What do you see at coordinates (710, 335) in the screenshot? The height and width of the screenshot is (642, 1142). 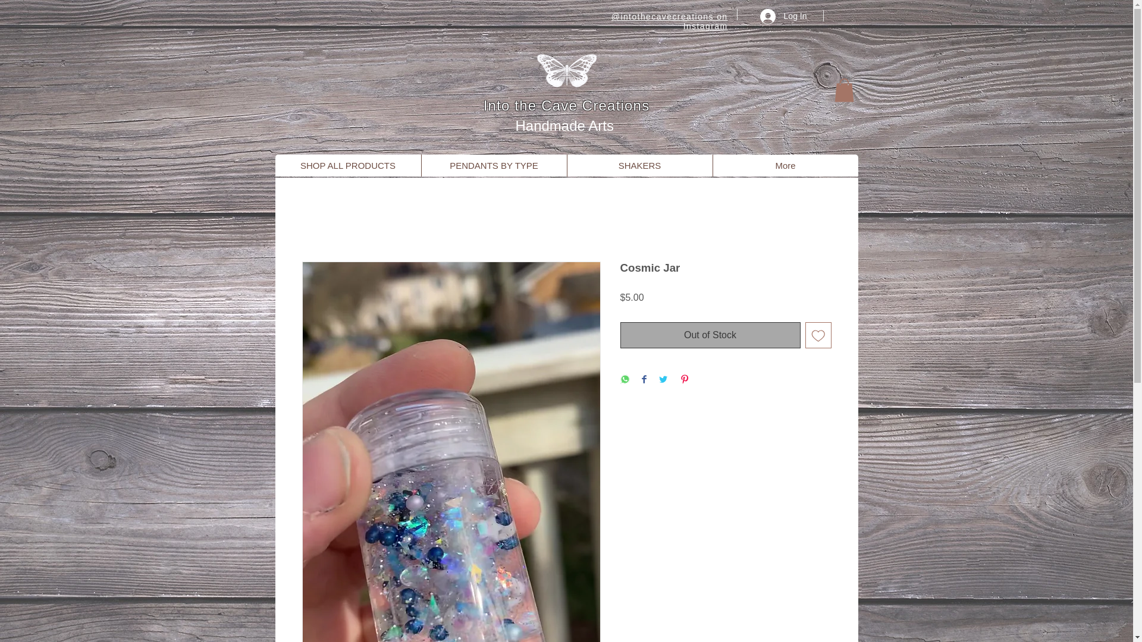 I see `Out of Stock` at bounding box center [710, 335].